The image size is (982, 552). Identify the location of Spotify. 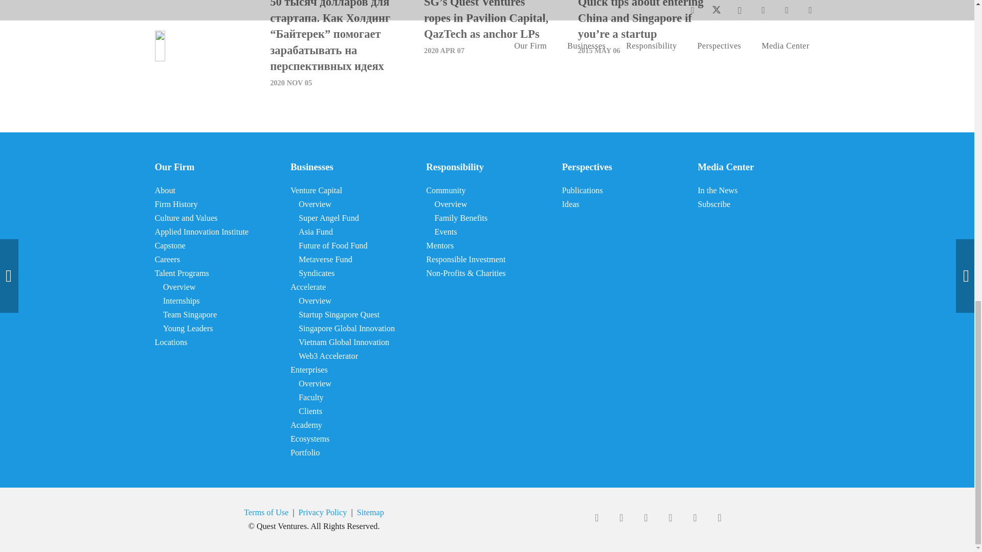
(670, 517).